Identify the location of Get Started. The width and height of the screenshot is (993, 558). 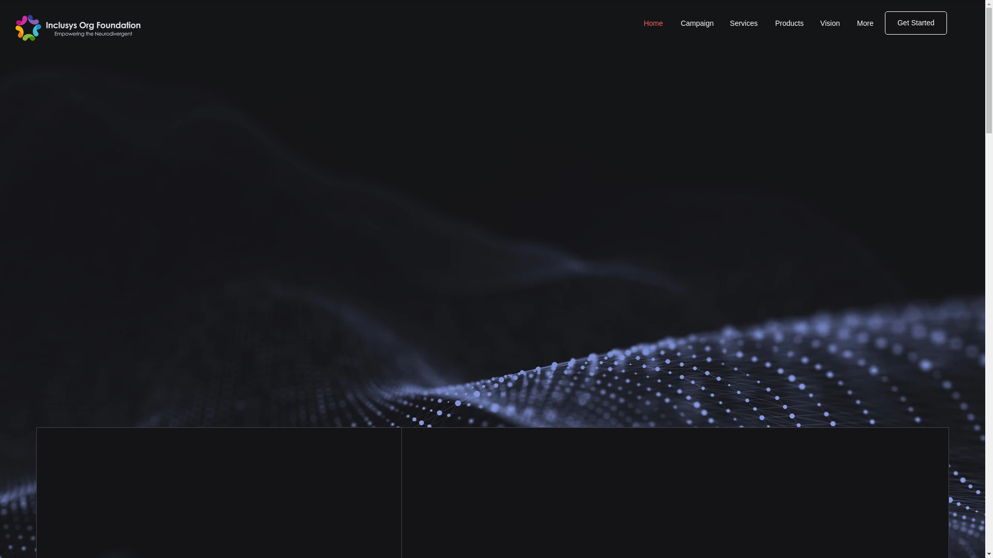
(915, 23).